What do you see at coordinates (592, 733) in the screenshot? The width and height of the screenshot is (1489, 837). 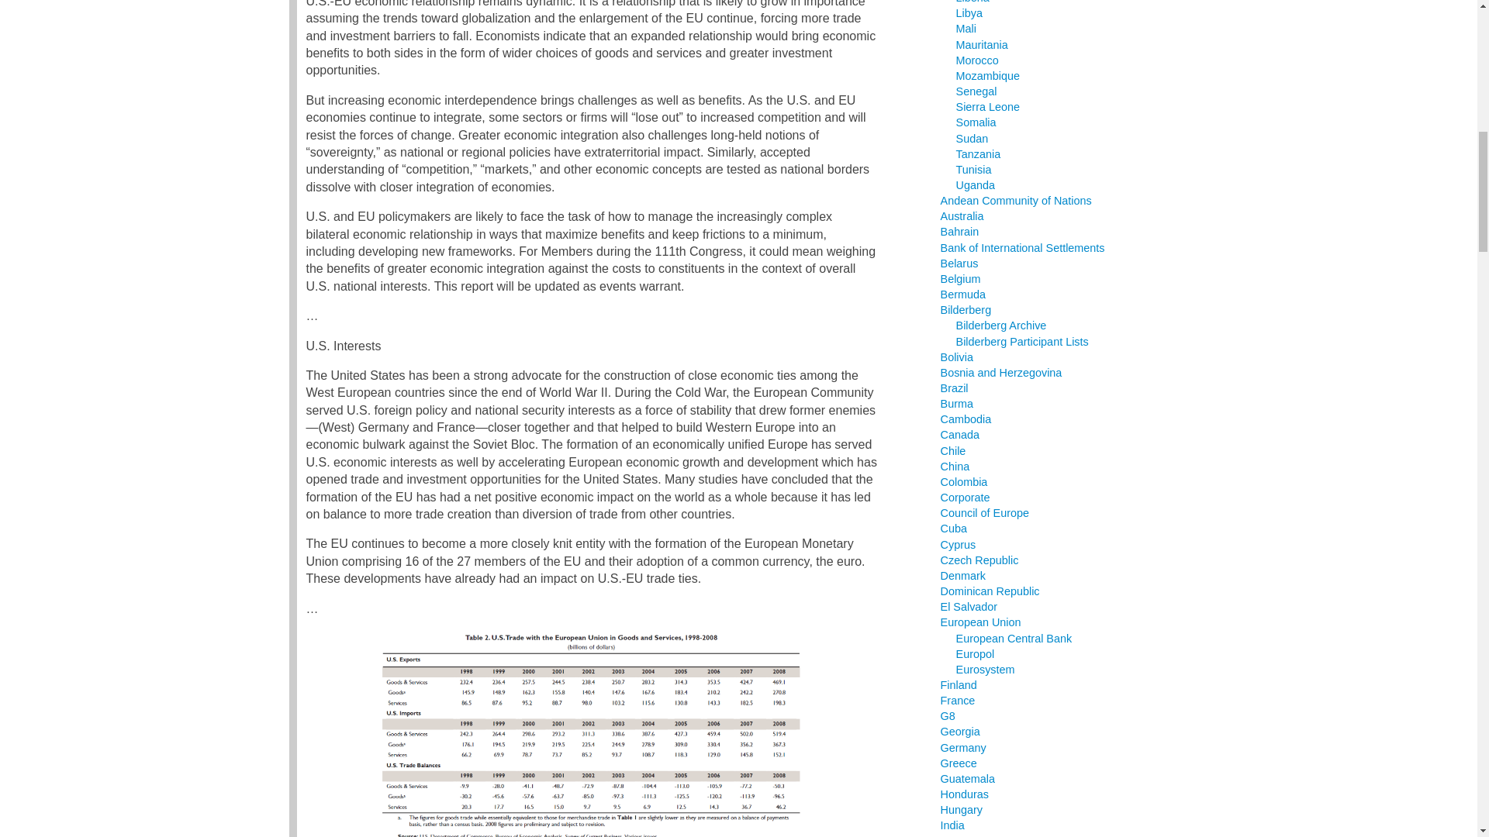 I see `useu` at bounding box center [592, 733].